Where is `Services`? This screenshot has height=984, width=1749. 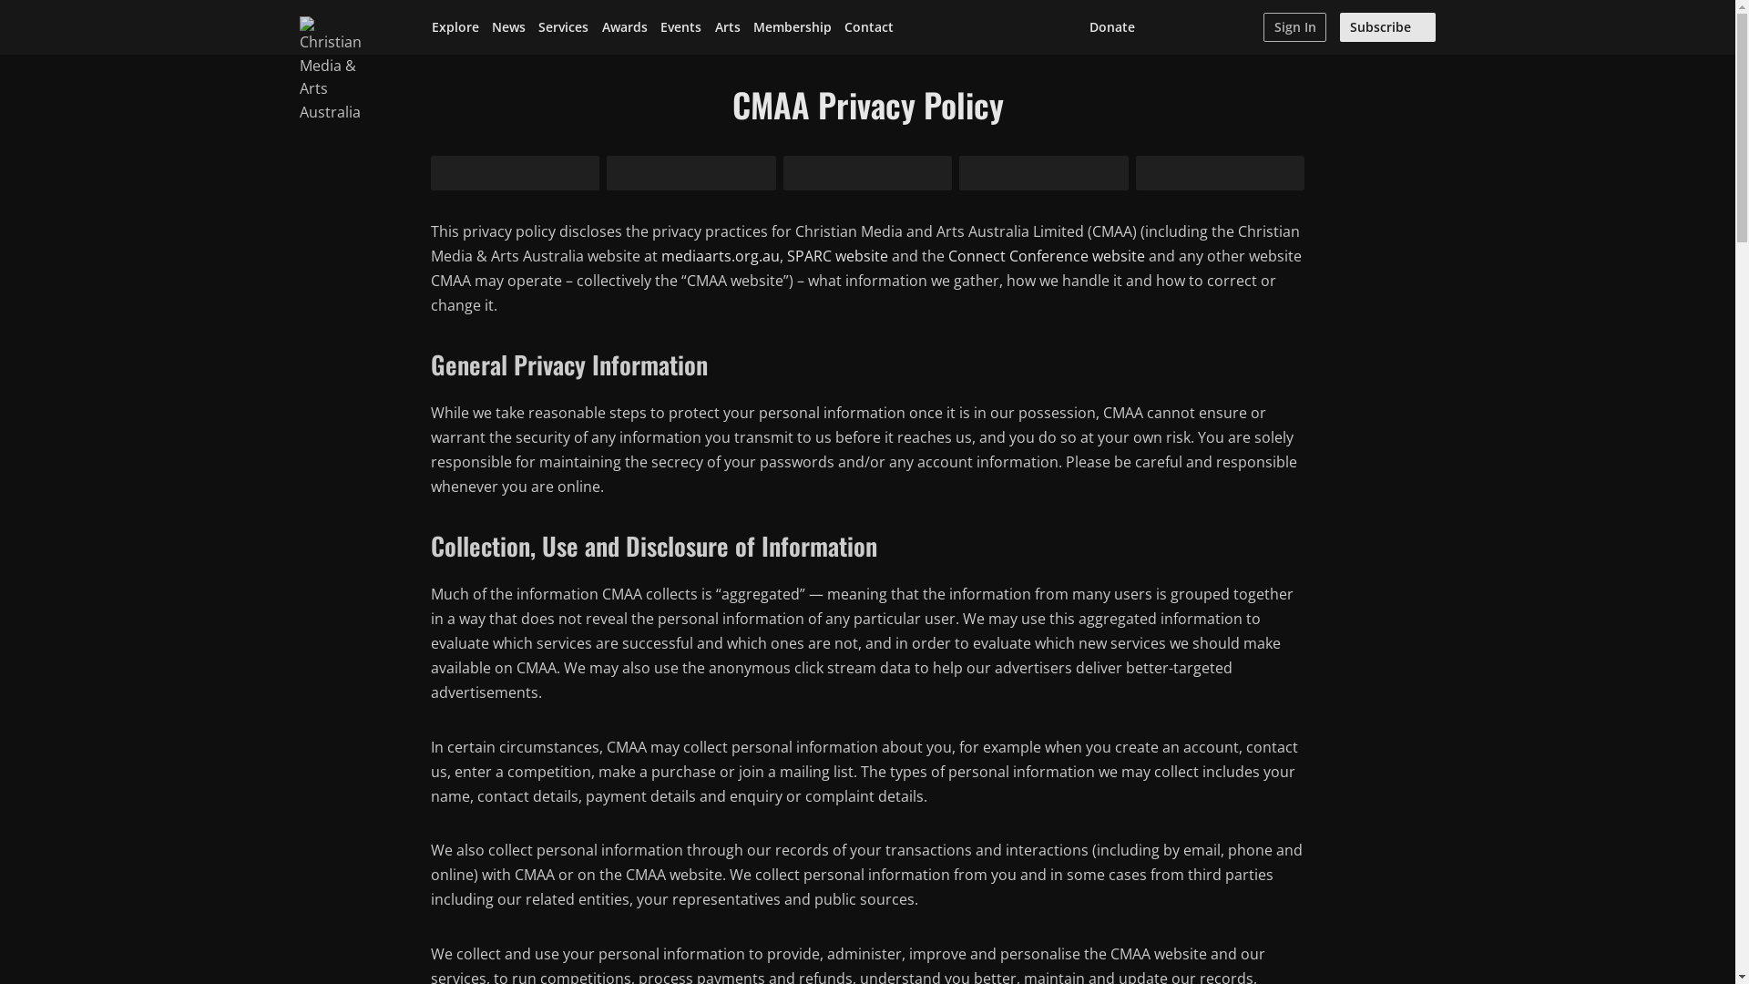 Services is located at coordinates (564, 27).